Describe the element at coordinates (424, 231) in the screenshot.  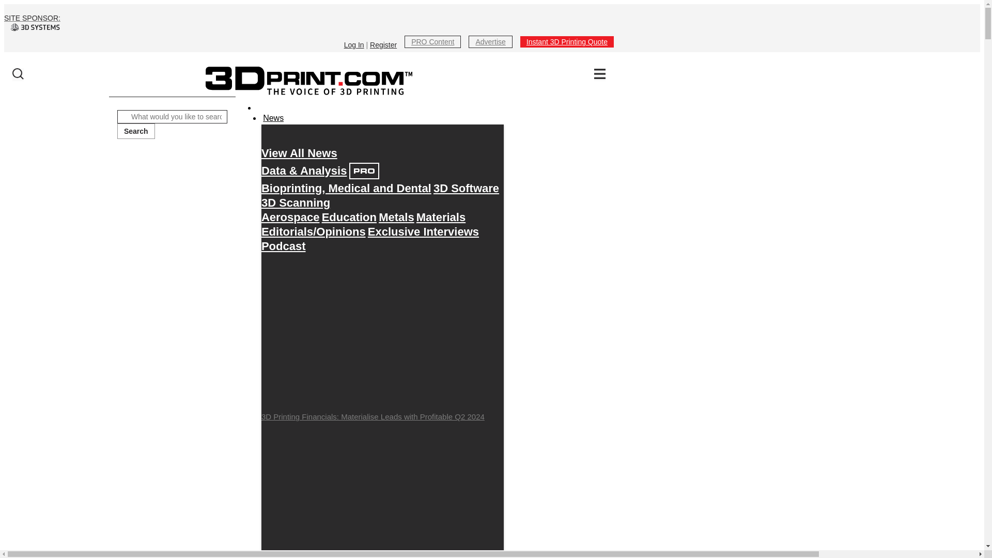
I see `Exclusive Interviews` at that location.